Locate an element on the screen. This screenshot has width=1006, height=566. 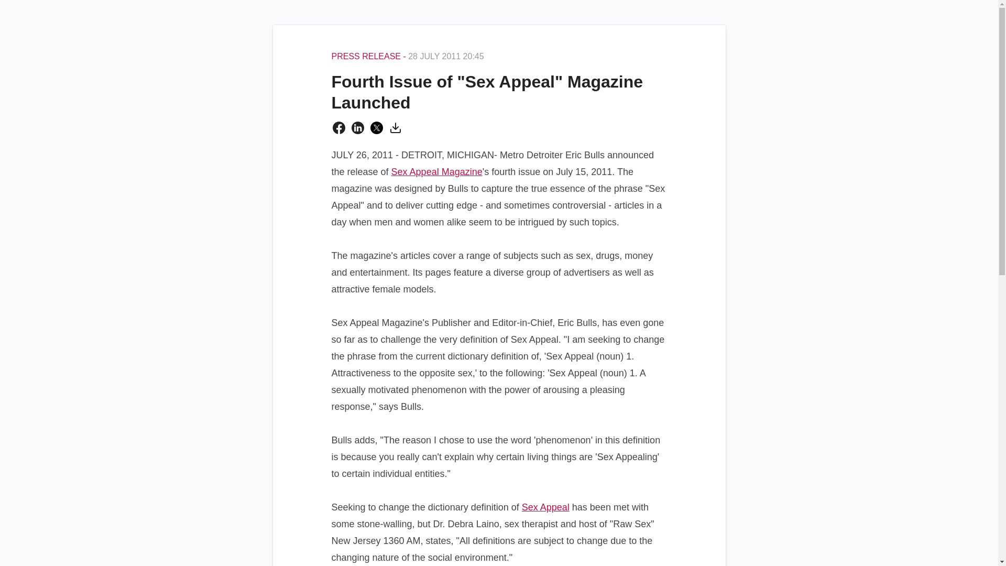
Share on Linkedin is located at coordinates (357, 128).